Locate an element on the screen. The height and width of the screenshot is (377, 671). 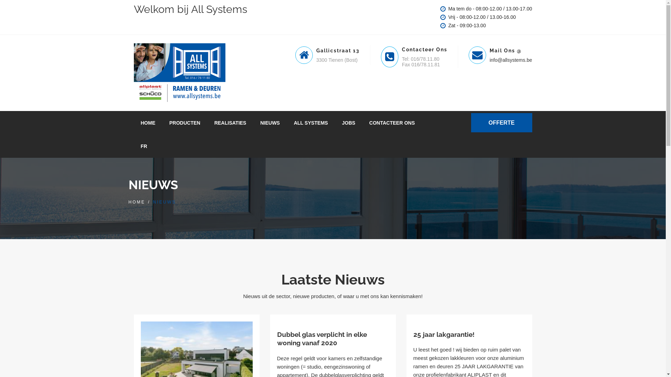
Dubbel glas verplicht in elke woning vanaf 2020 is located at coordinates (322, 339).